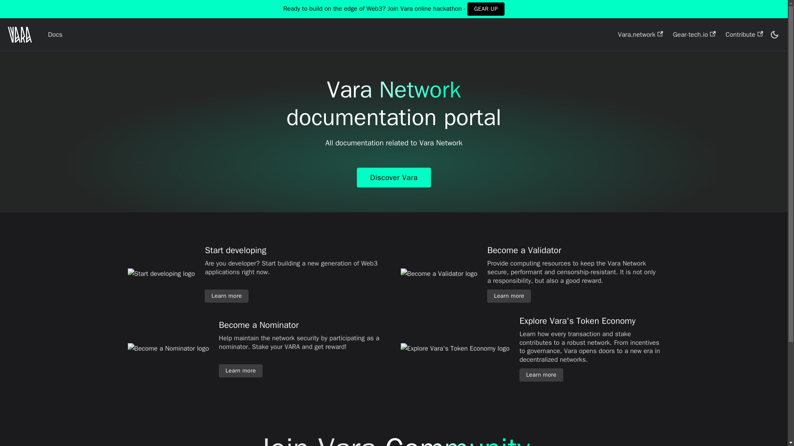  I want to click on Vara.network, so click(640, 35).